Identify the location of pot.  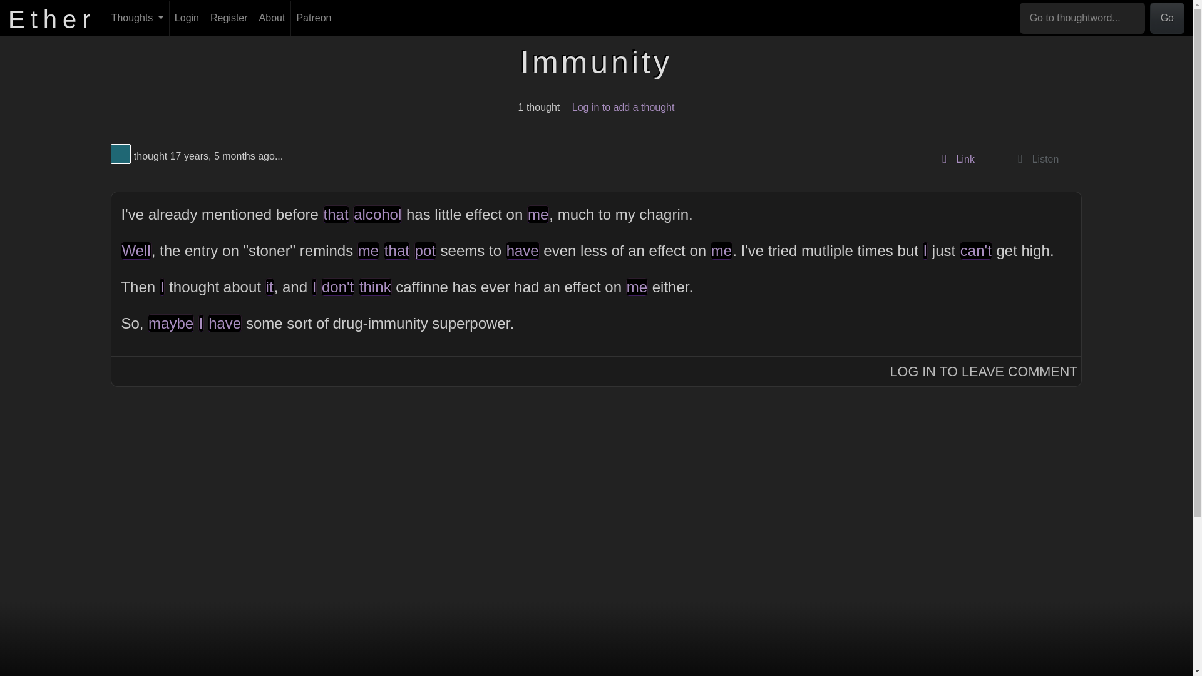
(425, 250).